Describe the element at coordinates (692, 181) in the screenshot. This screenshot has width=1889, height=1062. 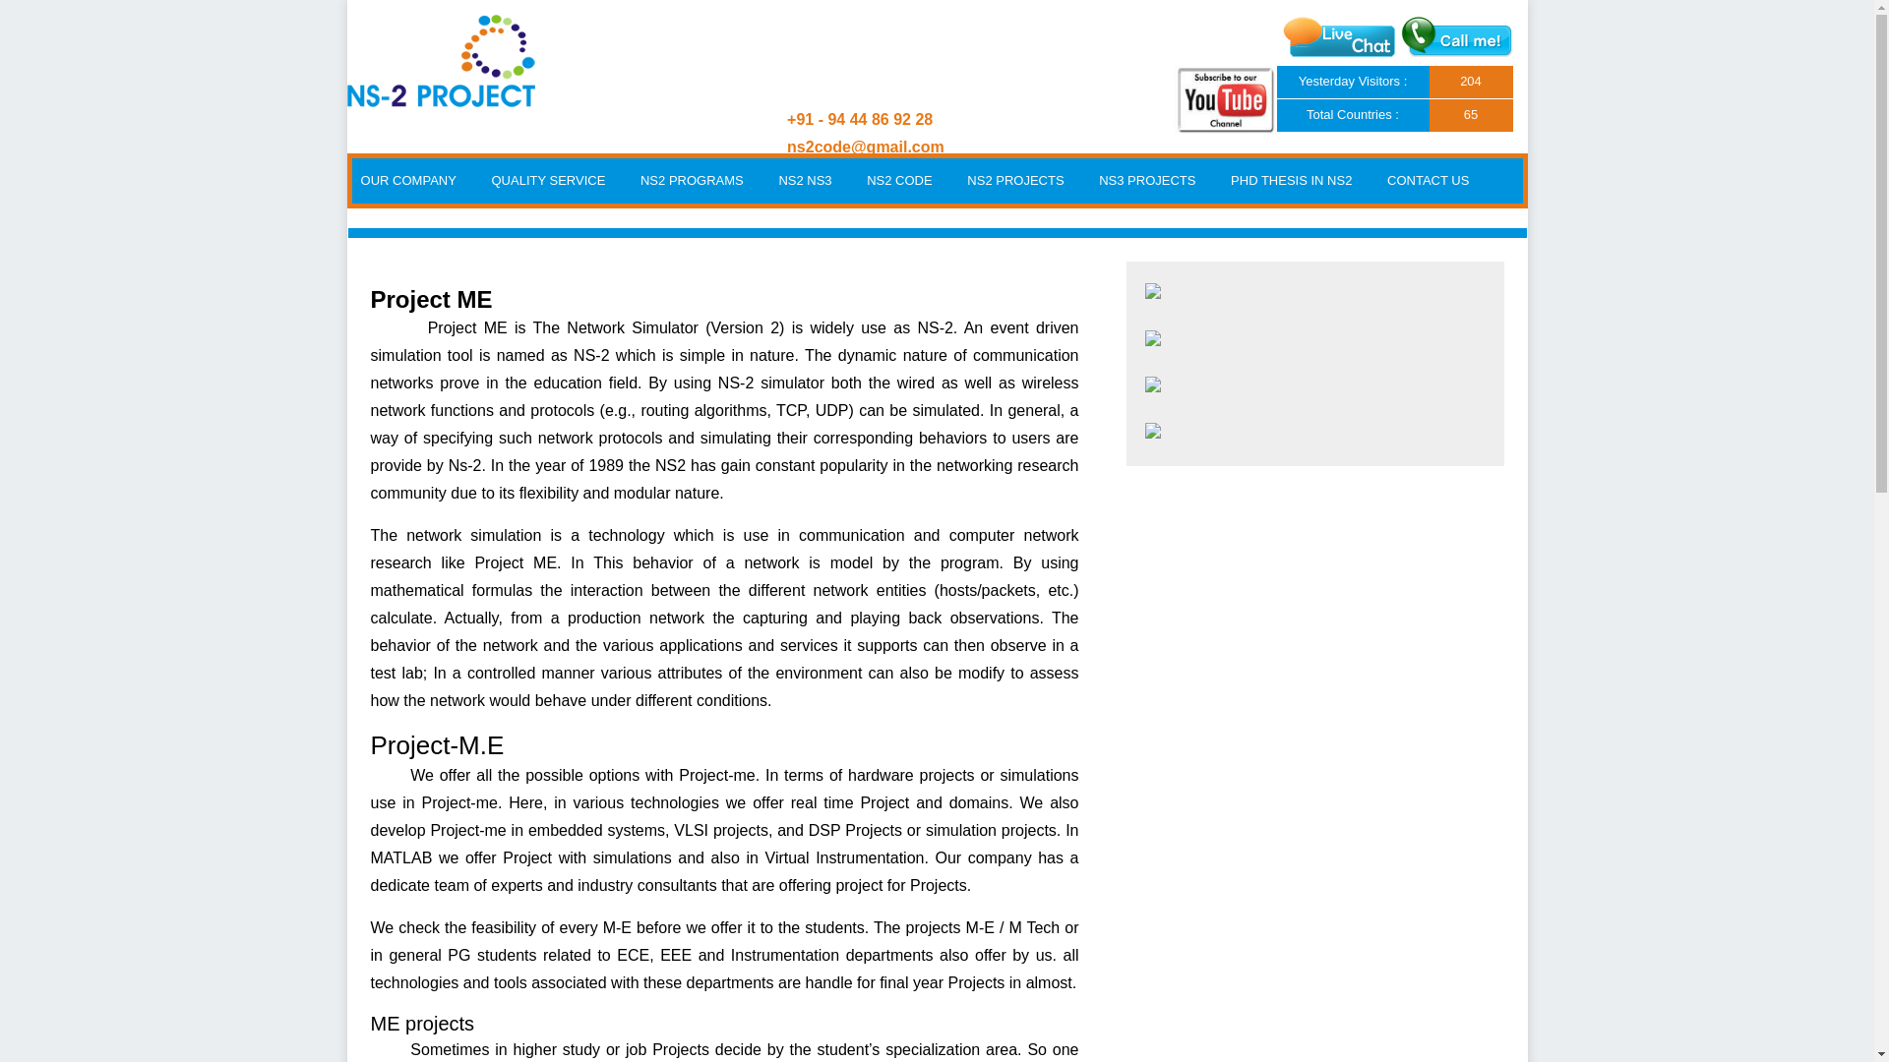
I see `NS2 PROGRAMS` at that location.